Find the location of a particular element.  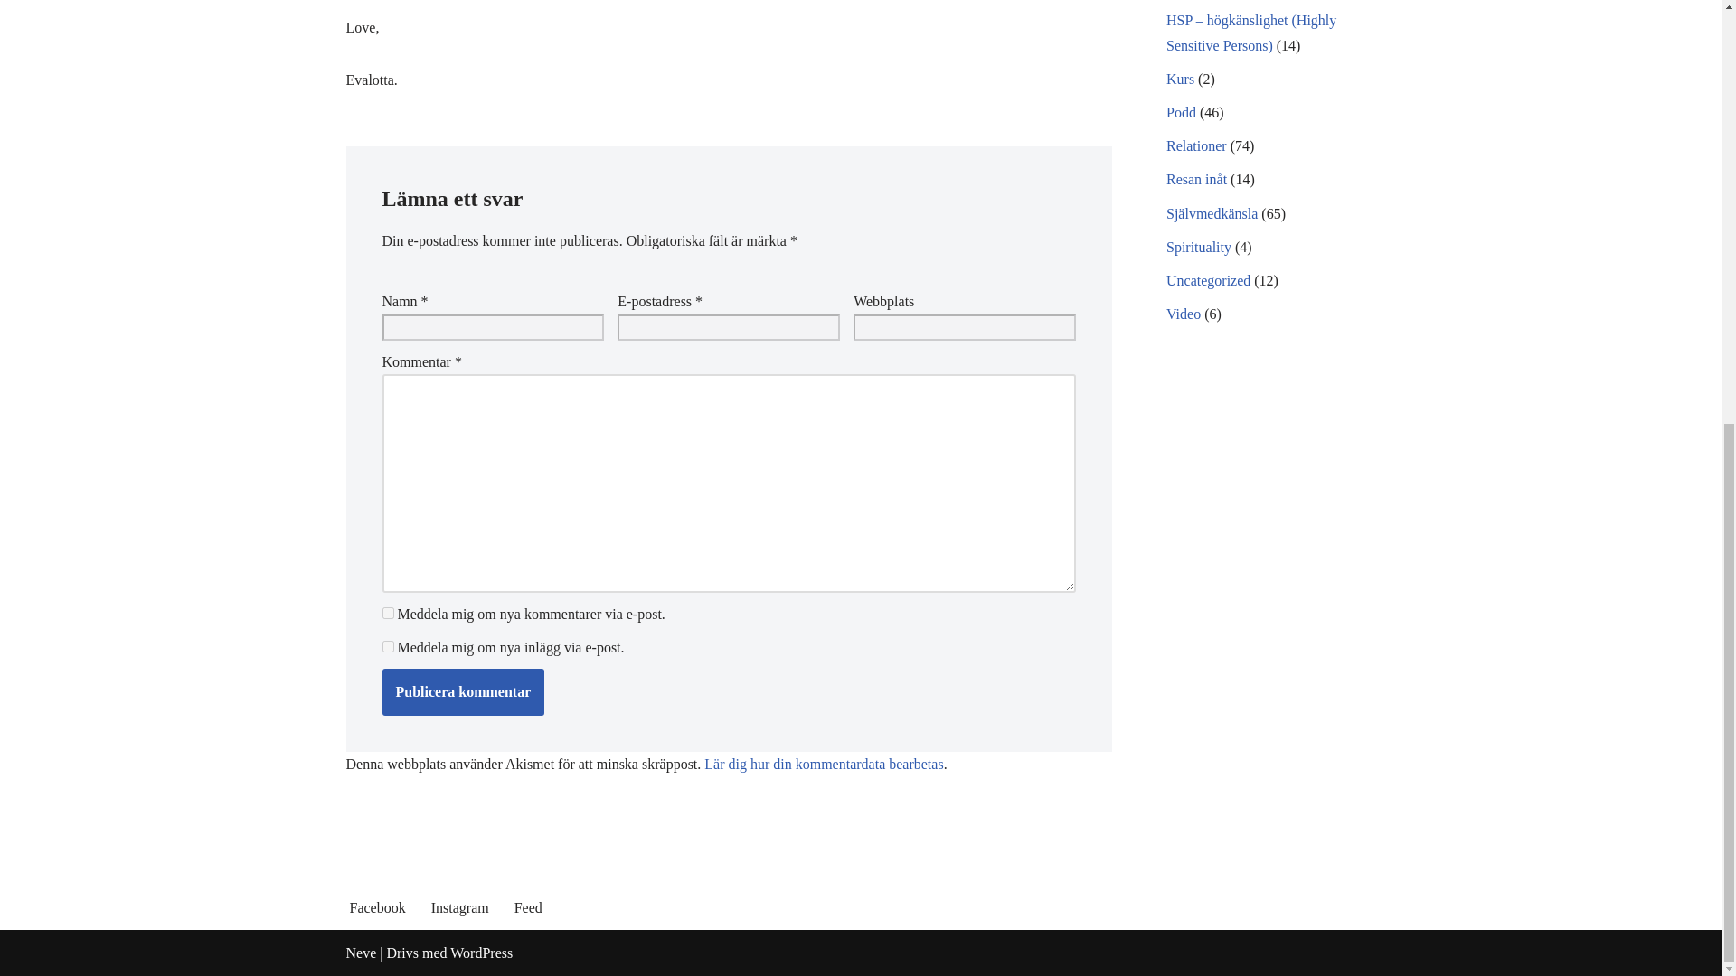

subscribe is located at coordinates (387, 646).